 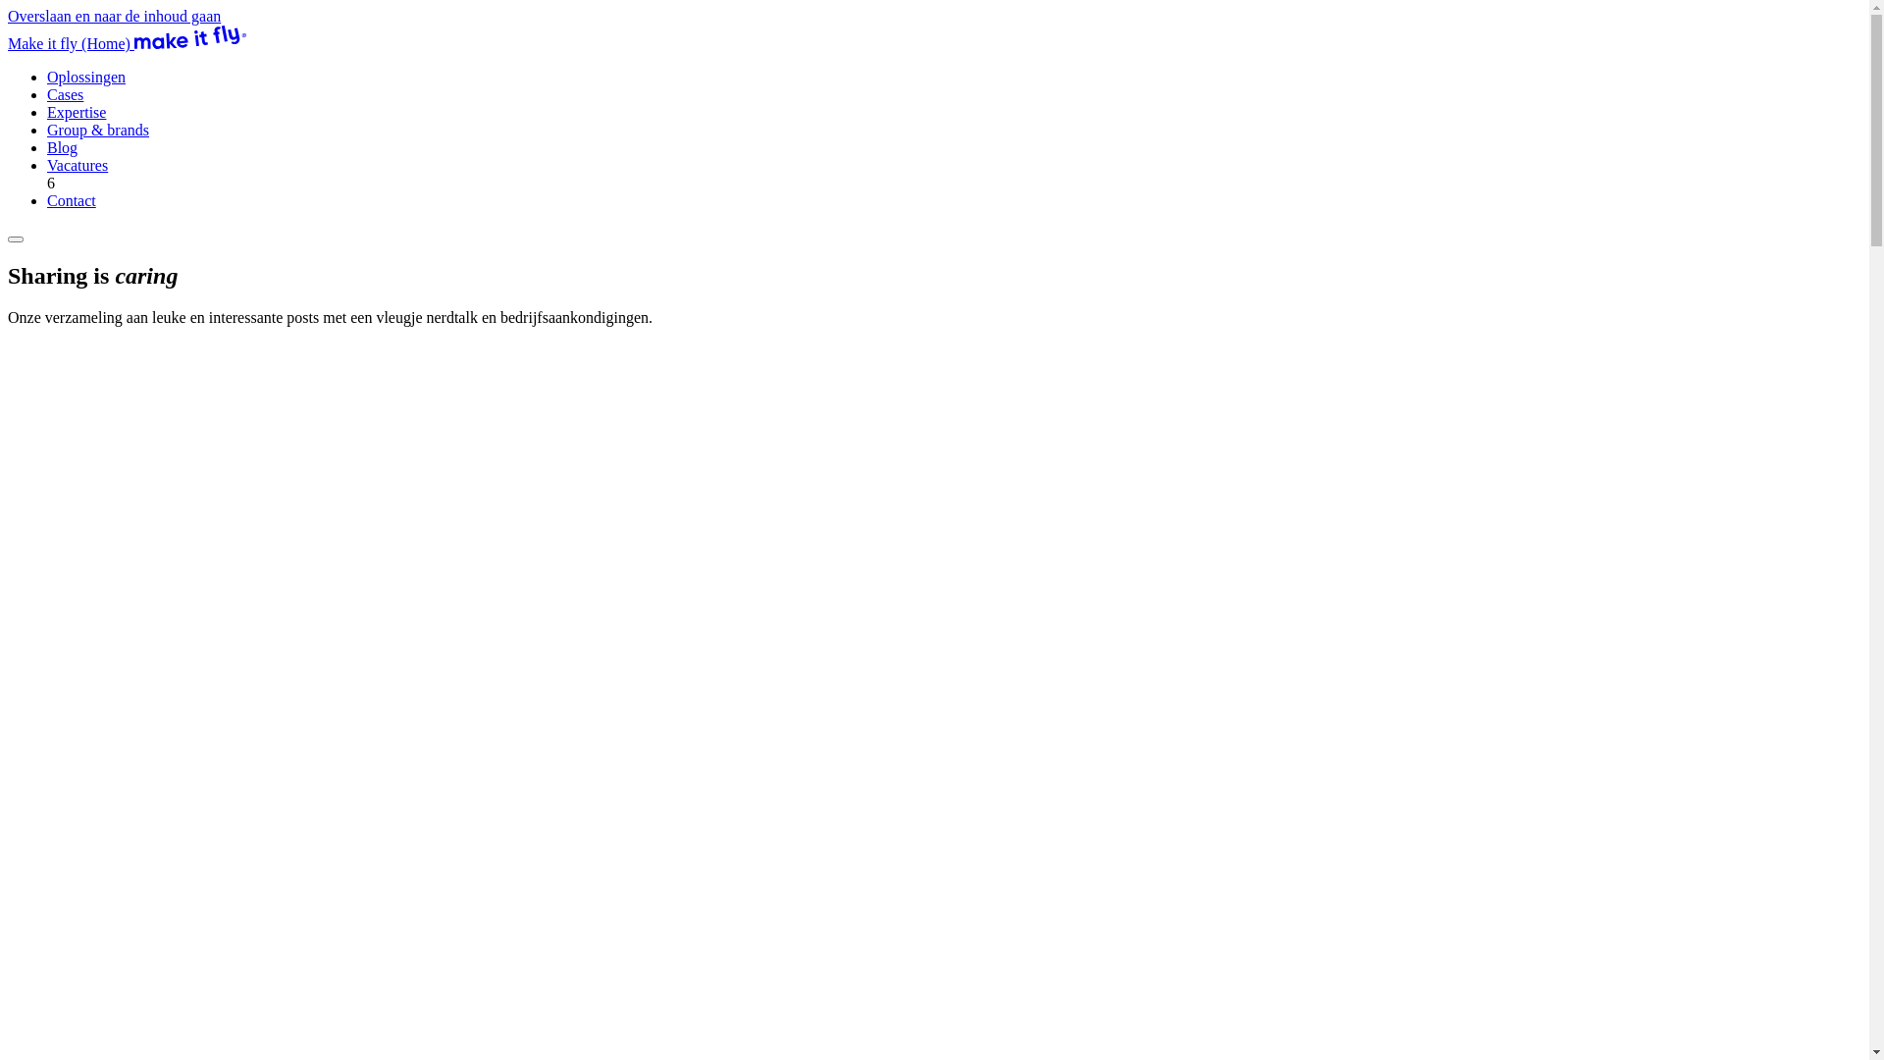 I want to click on Overslaan en naar de inhoud gaan, so click(x=114, y=16).